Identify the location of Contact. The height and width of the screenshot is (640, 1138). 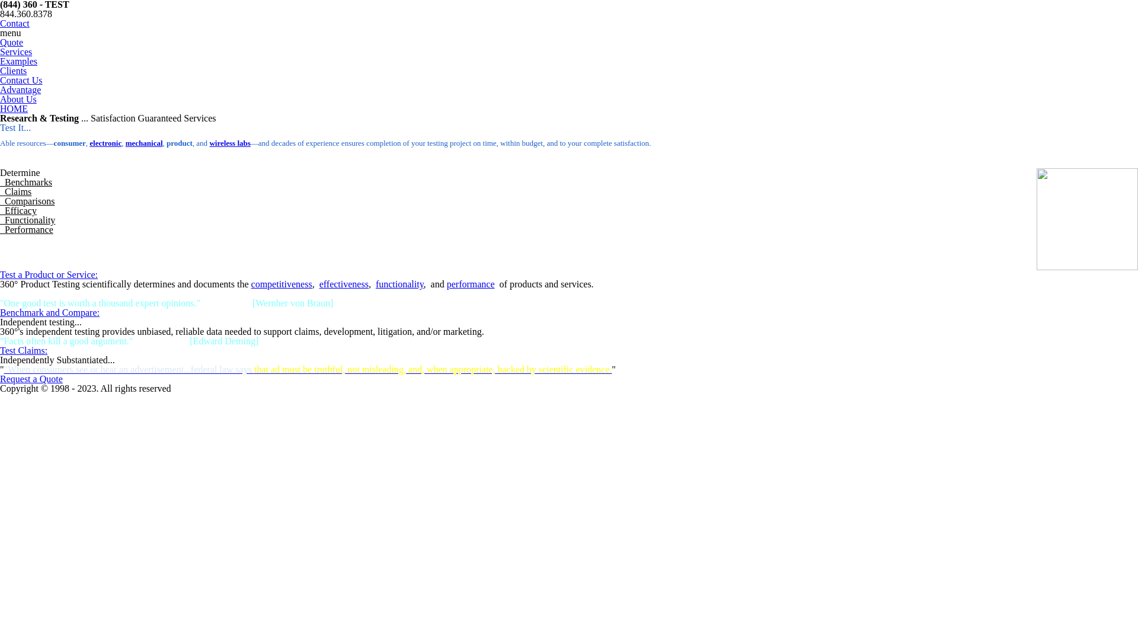
(15, 24).